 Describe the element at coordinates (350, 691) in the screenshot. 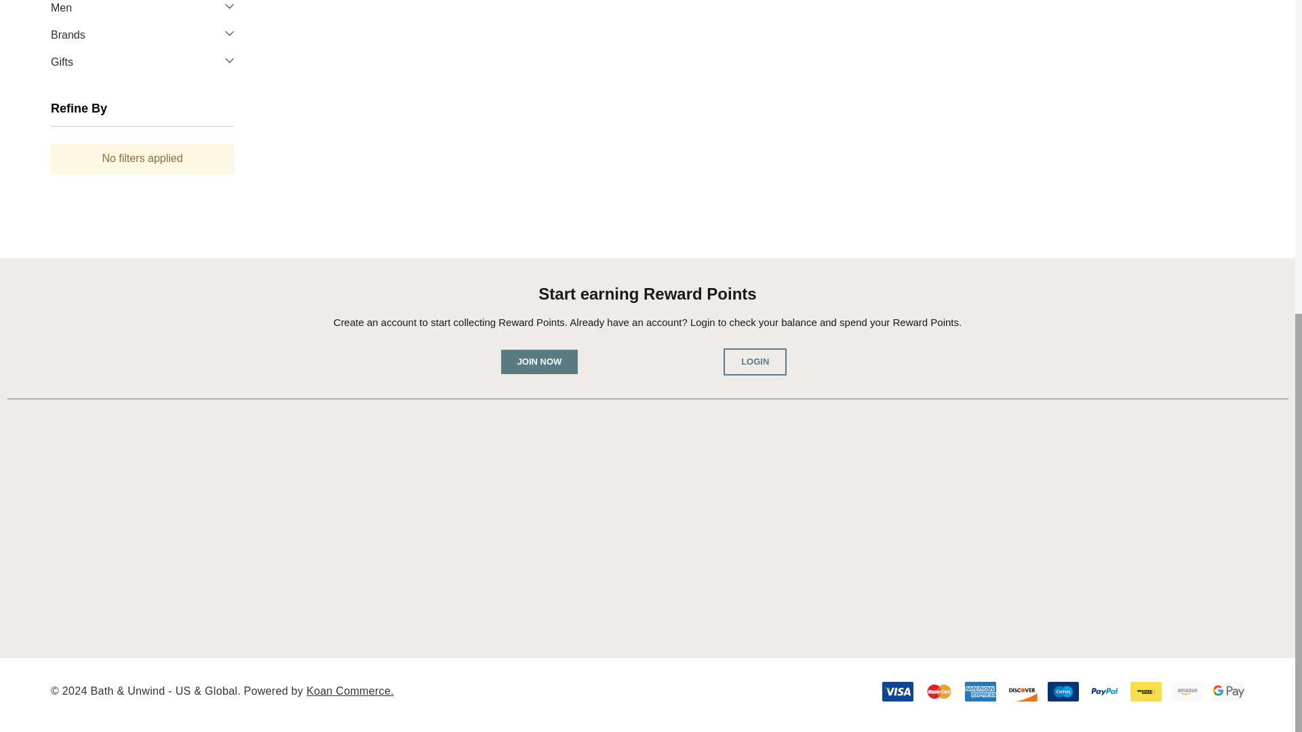

I see `Koan Commerce` at that location.